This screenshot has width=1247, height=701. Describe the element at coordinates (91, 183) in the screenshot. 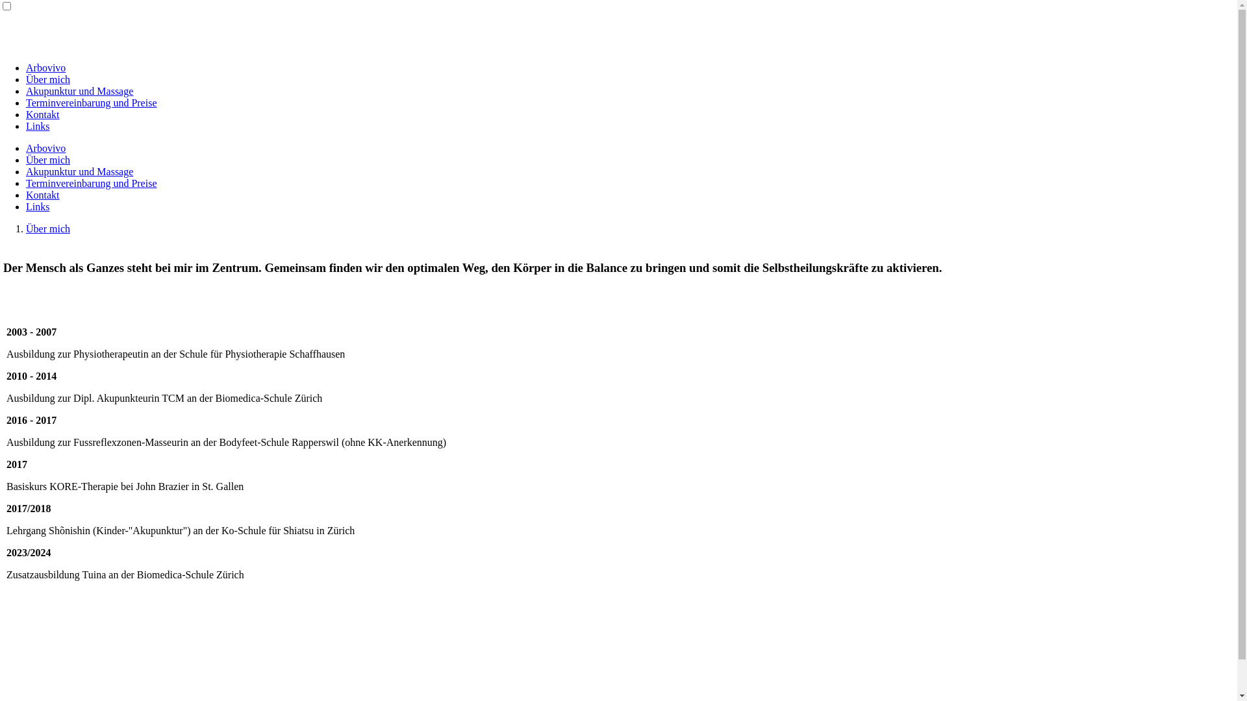

I see `Terminvereinbarung und Preise` at that location.